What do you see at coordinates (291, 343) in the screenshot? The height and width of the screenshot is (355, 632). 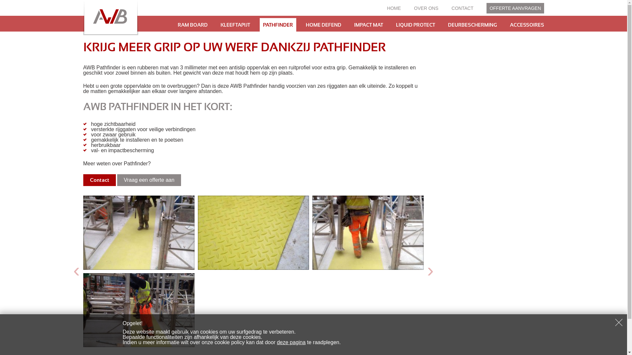 I see `deze pagina` at bounding box center [291, 343].